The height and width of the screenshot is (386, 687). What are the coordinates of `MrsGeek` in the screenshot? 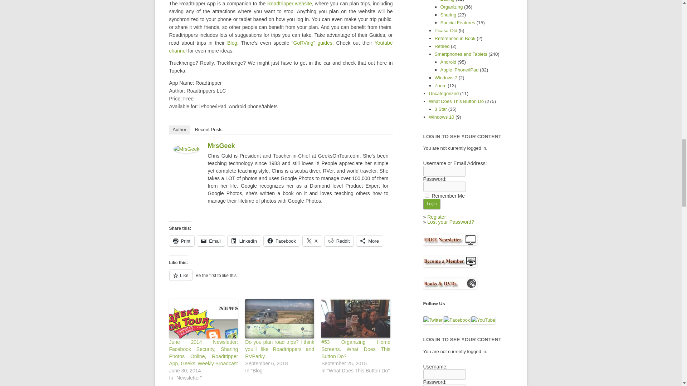 It's located at (186, 151).